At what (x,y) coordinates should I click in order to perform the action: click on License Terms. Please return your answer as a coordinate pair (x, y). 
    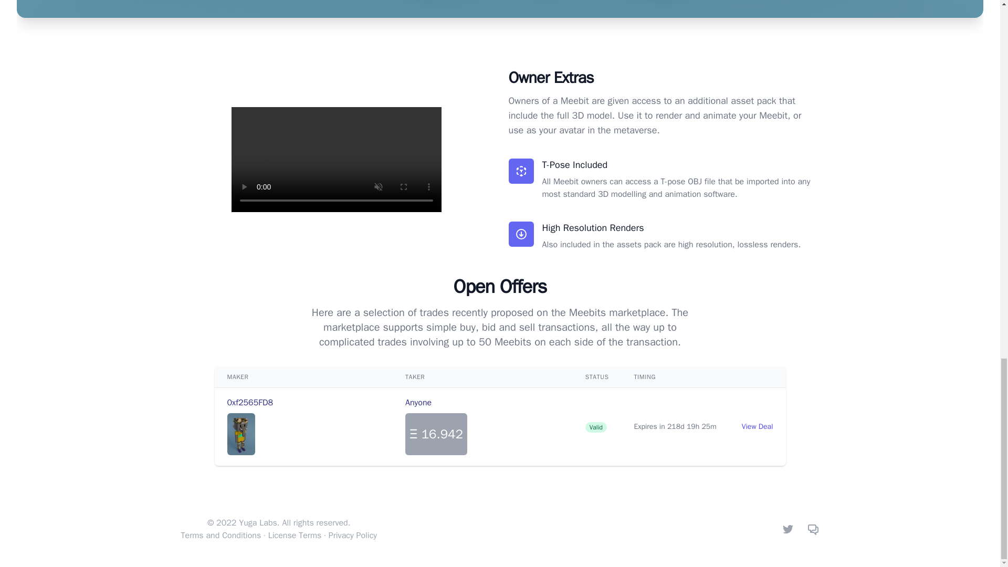
    Looking at the image, I should click on (295, 535).